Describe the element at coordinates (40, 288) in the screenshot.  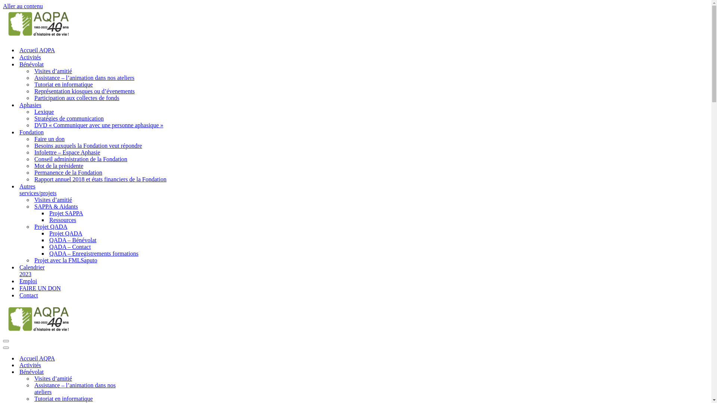
I see `FAIRE UN DON` at that location.